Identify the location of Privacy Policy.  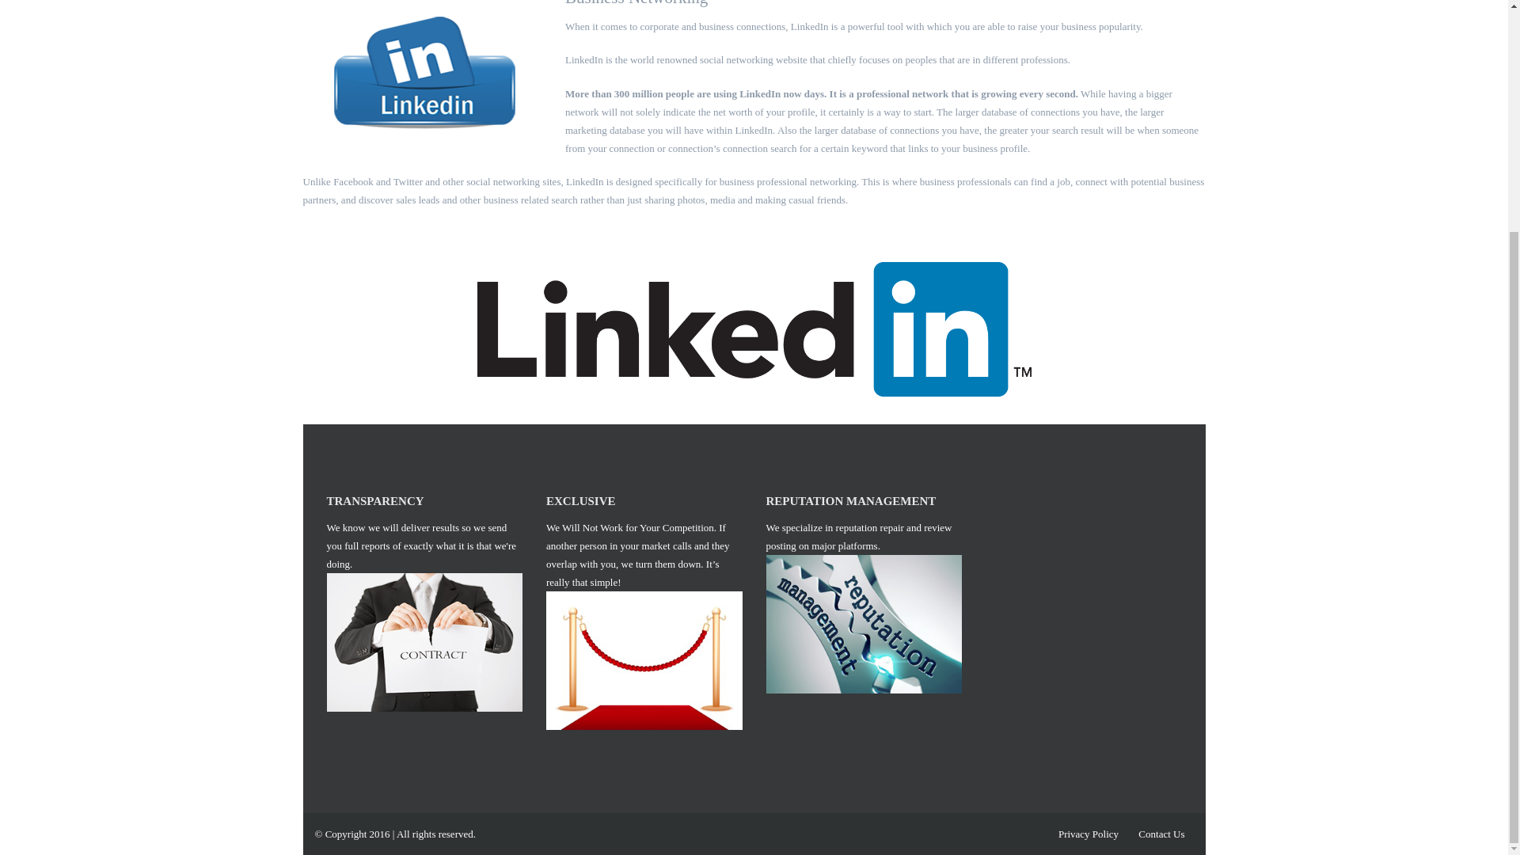
(1088, 833).